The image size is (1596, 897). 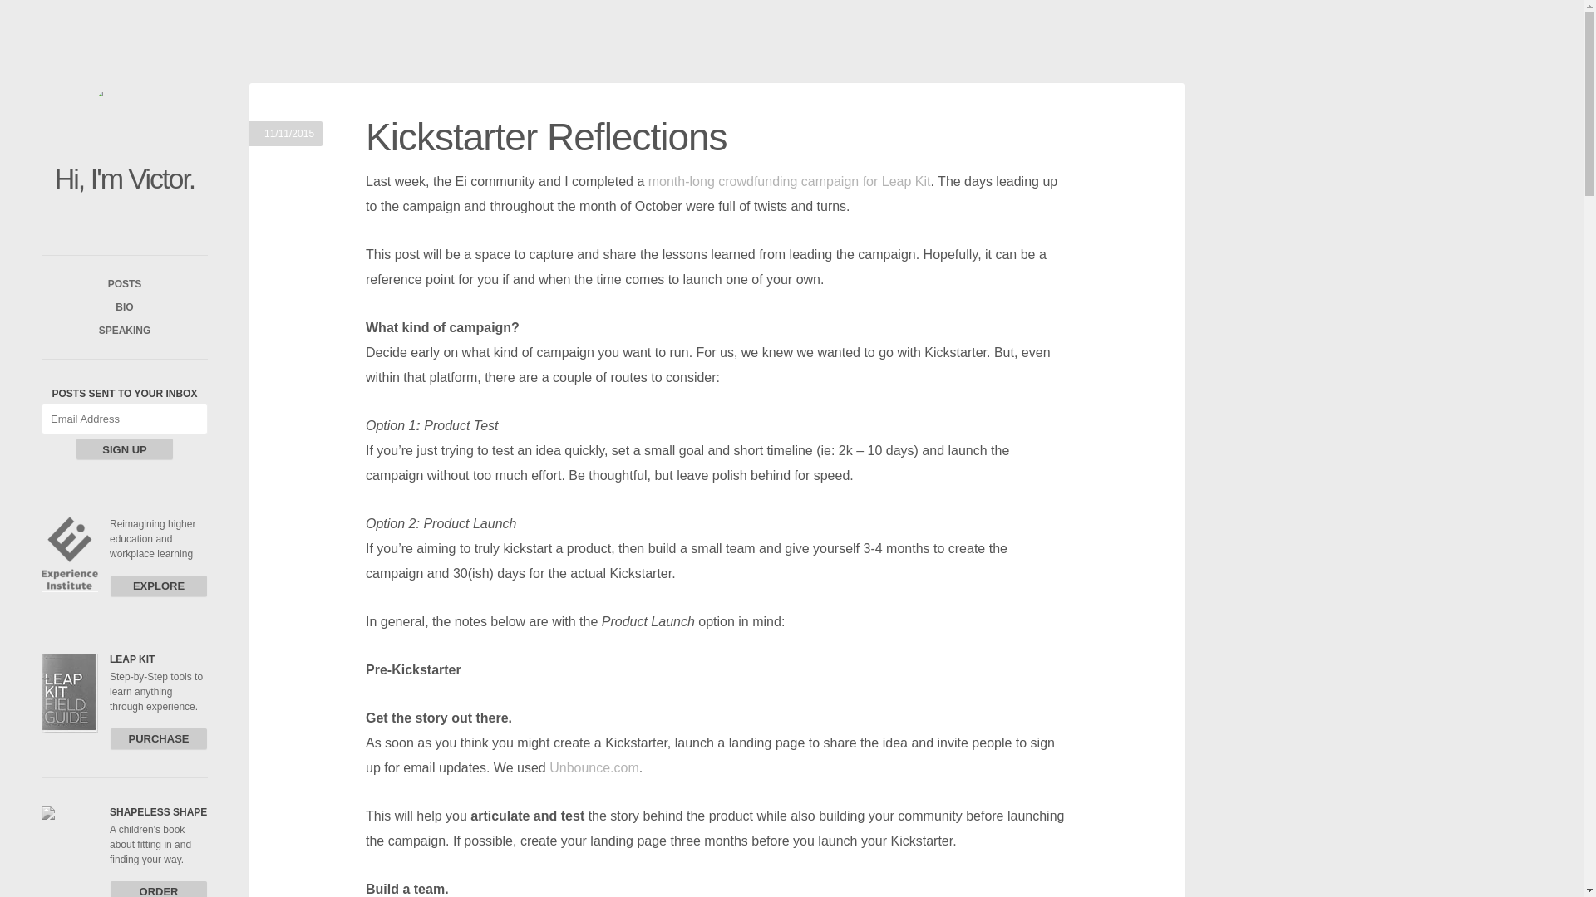 What do you see at coordinates (158, 889) in the screenshot?
I see `ORDER` at bounding box center [158, 889].